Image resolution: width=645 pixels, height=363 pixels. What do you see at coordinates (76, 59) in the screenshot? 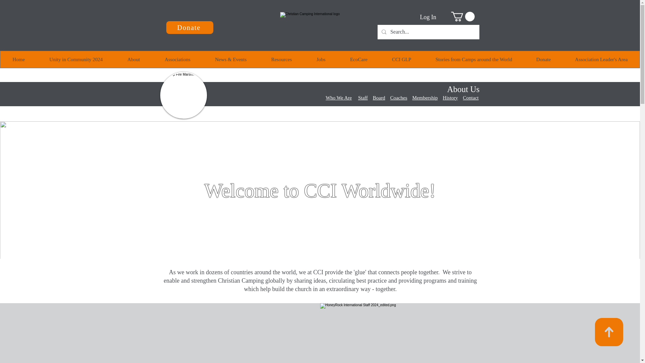
I see `Unity in Community 2024` at bounding box center [76, 59].